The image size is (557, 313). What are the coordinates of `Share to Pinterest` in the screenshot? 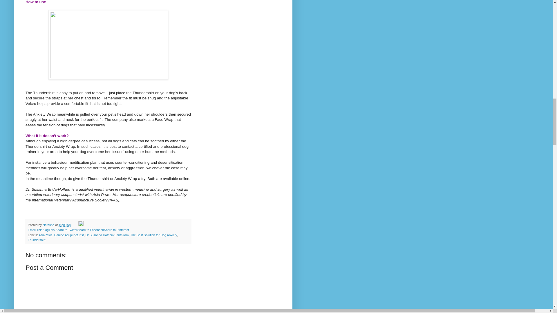 It's located at (116, 230).